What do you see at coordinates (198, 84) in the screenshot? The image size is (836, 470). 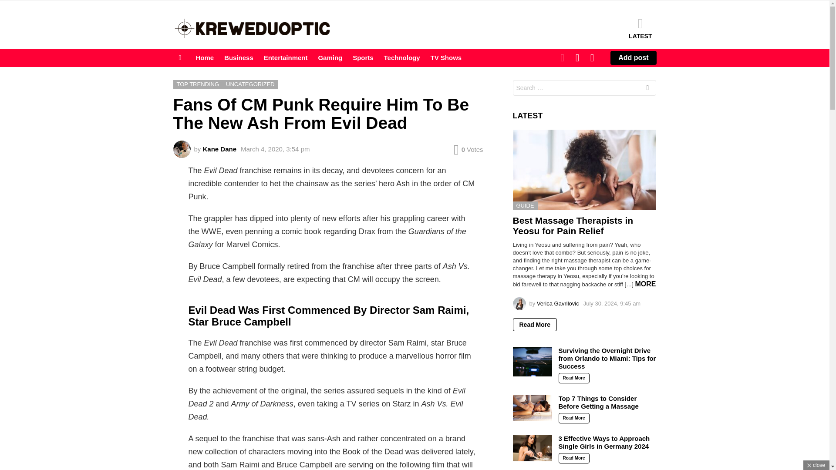 I see `TOP TRENDING` at bounding box center [198, 84].